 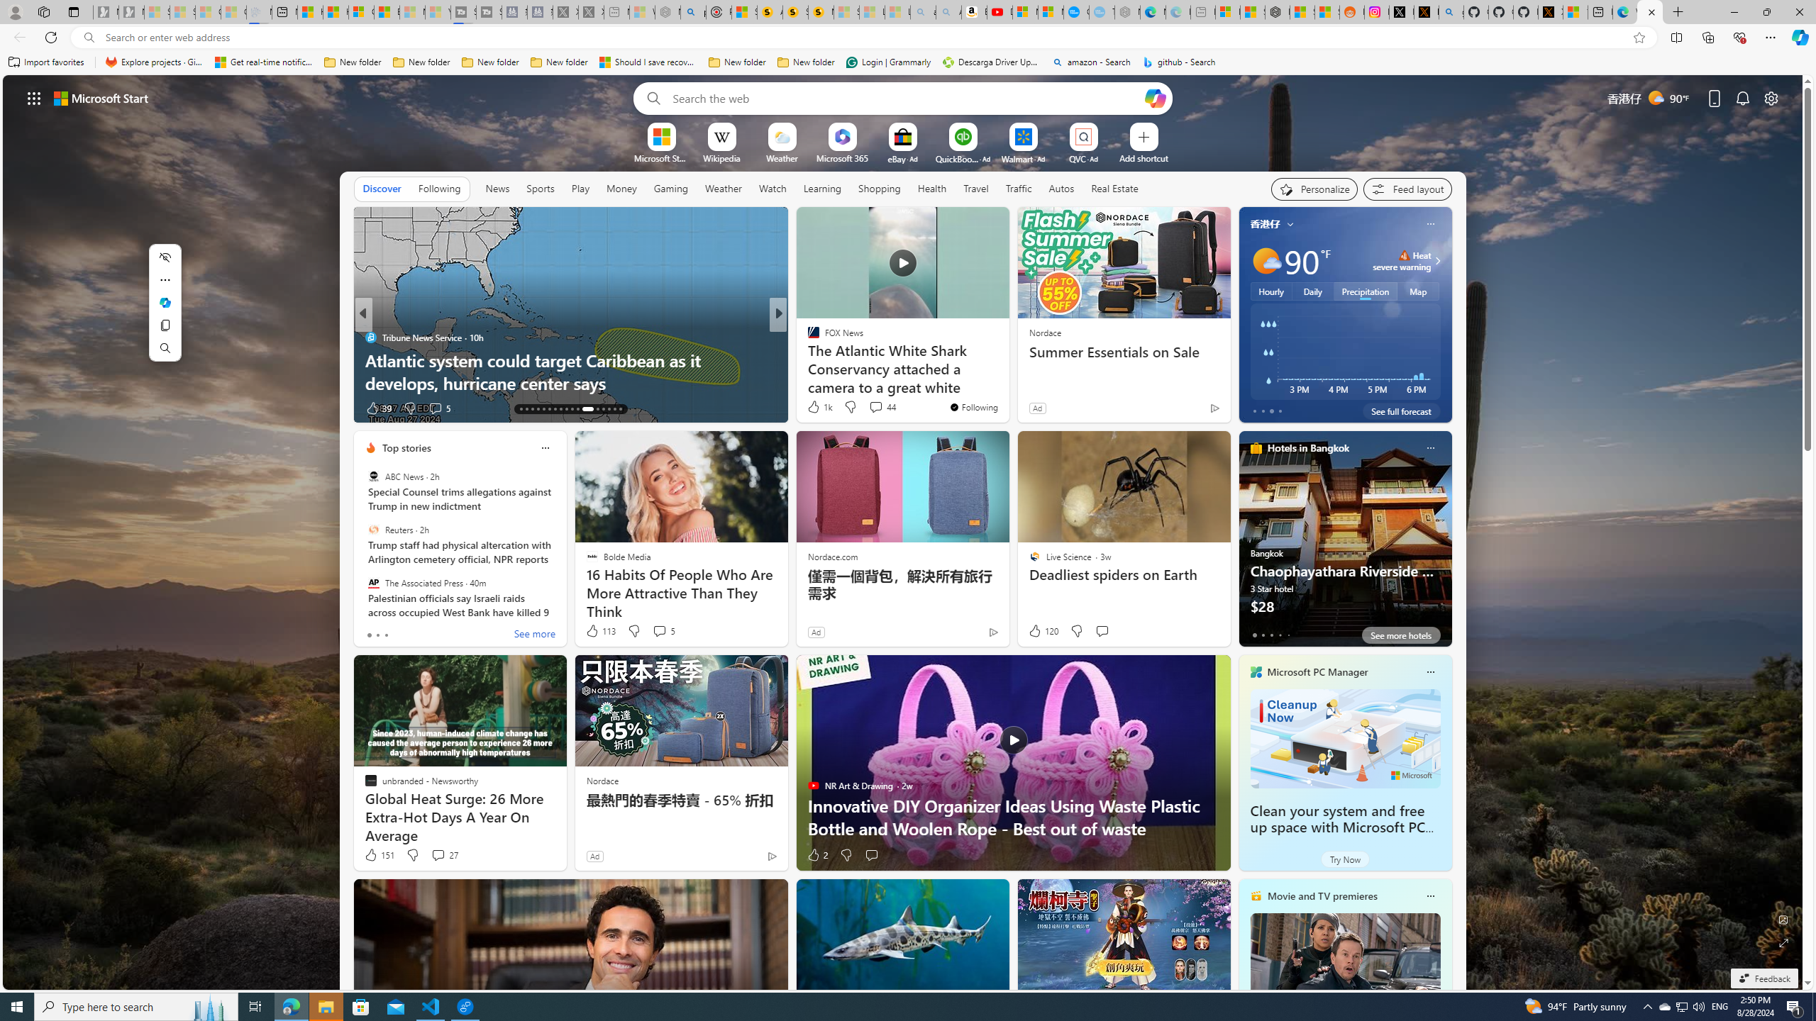 I want to click on AutomationID: tab-24, so click(x=583, y=409).